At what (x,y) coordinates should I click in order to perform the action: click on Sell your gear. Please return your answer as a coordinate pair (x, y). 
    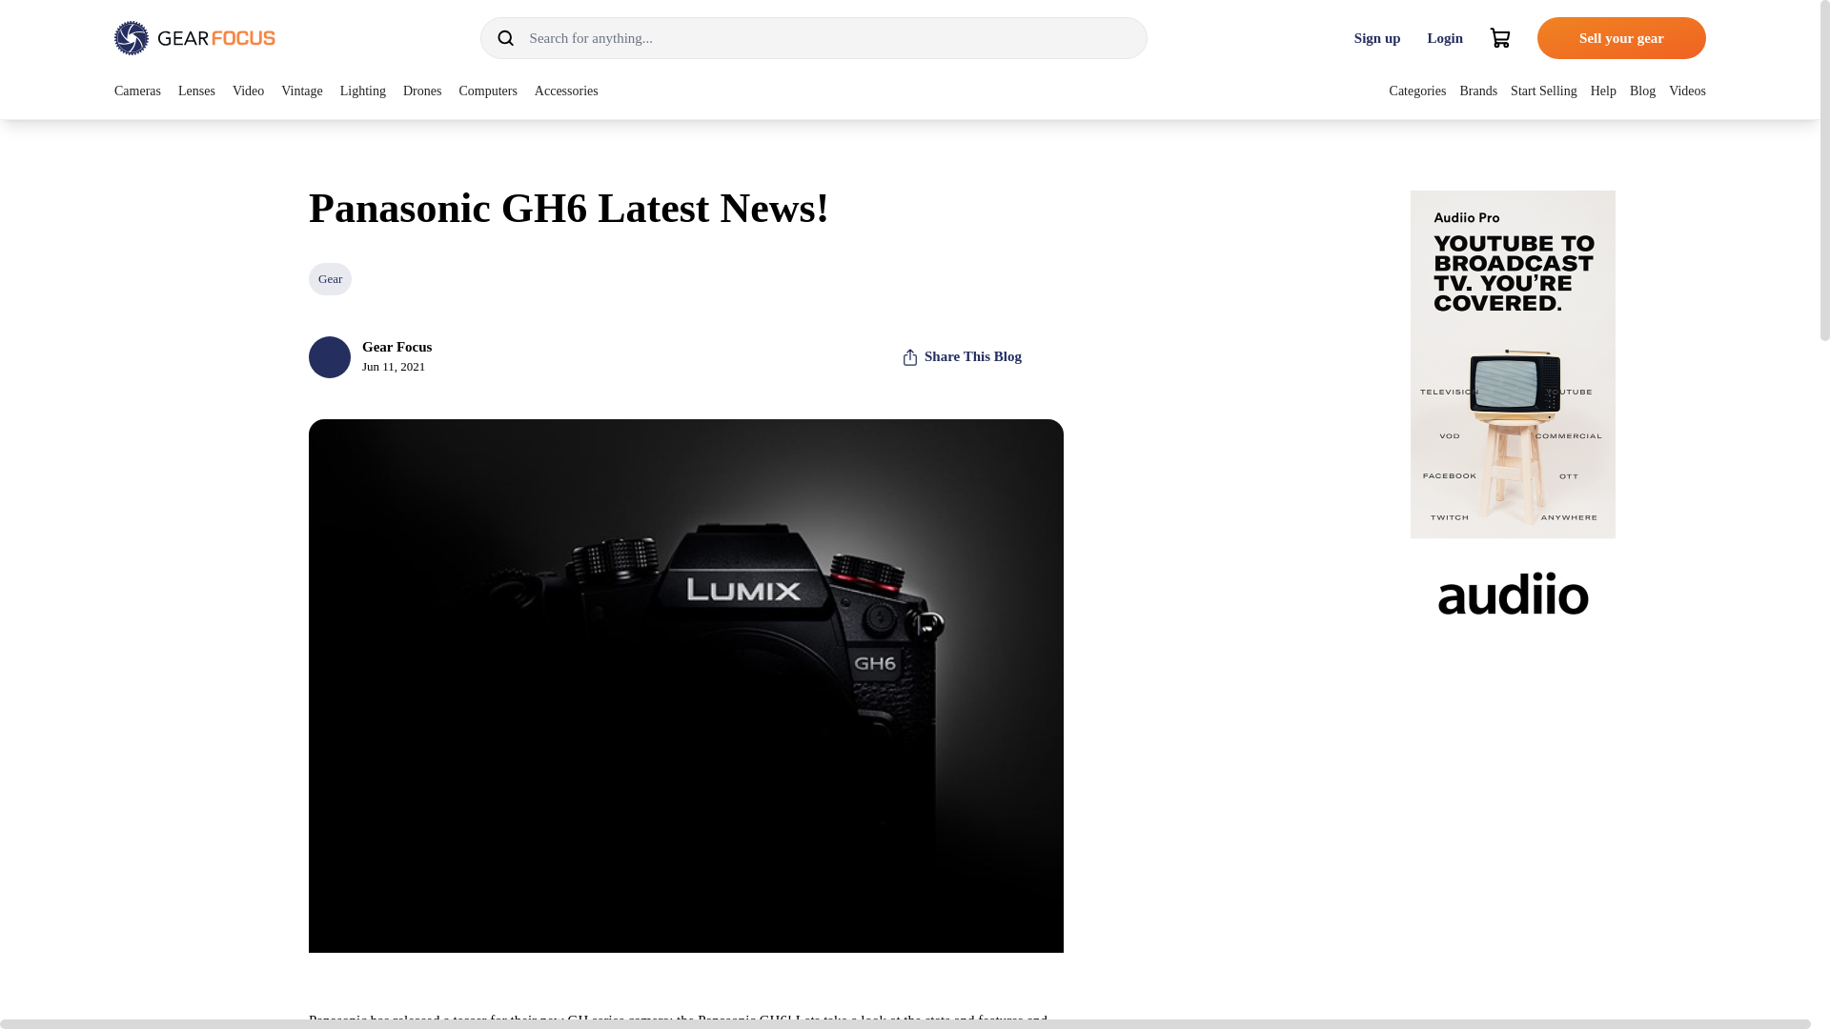
    Looking at the image, I should click on (1620, 38).